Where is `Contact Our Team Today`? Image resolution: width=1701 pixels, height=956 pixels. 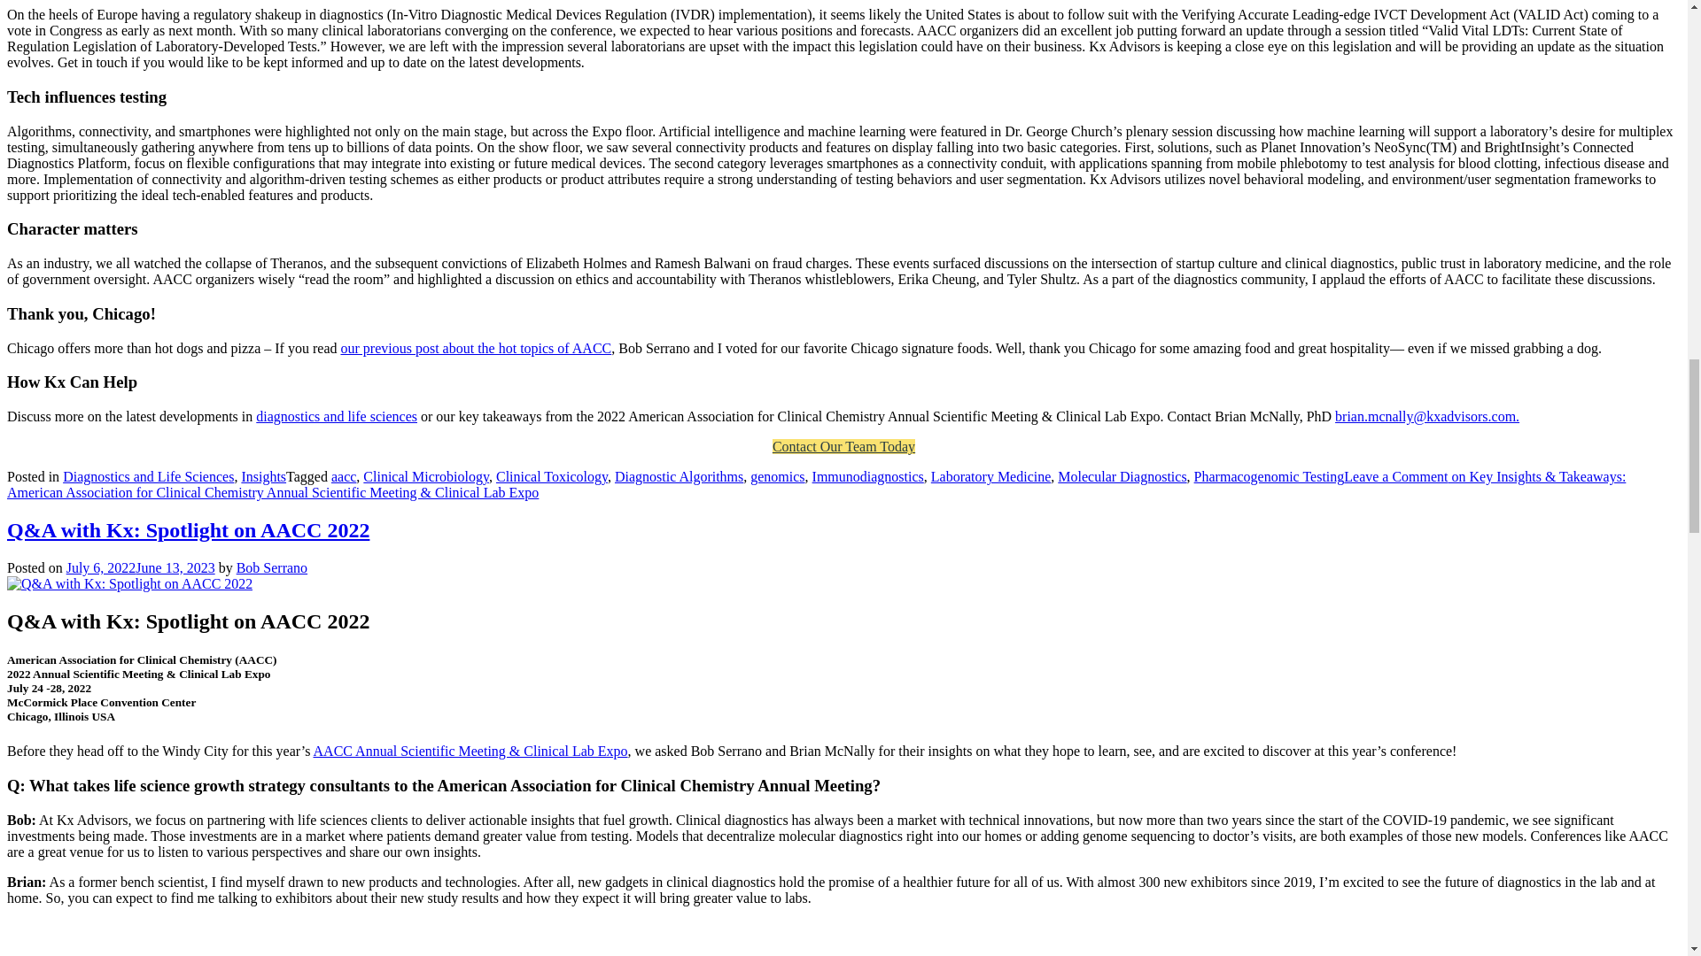
Contact Our Team Today is located at coordinates (843, 446).